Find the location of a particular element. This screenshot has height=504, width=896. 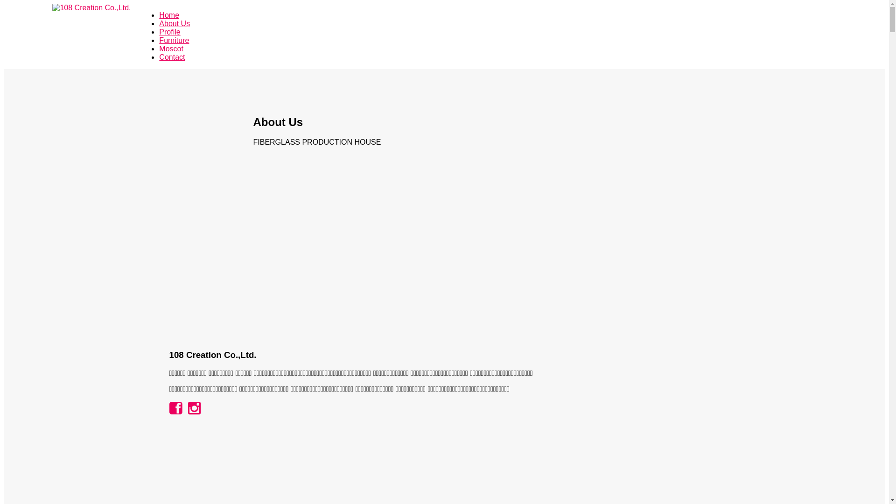

Contact is located at coordinates (172, 57).